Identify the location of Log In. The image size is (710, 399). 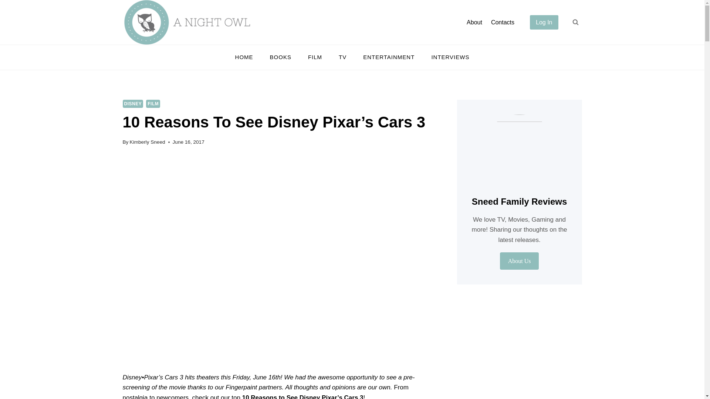
(544, 22).